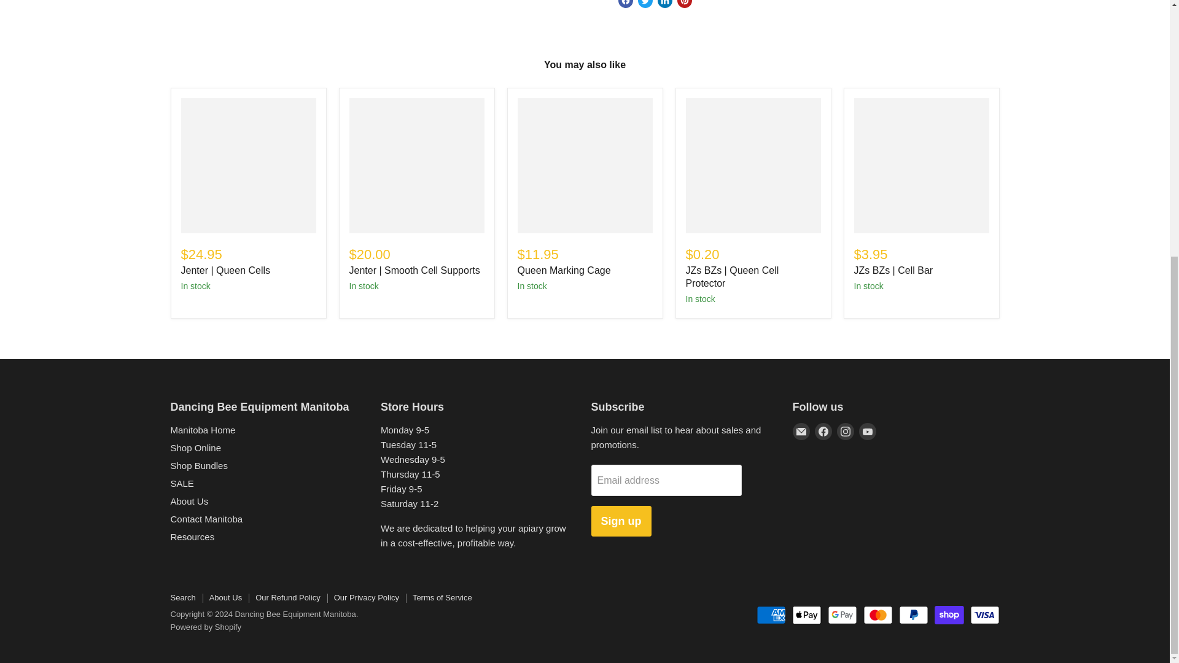 Image resolution: width=1179 pixels, height=663 pixels. What do you see at coordinates (807, 615) in the screenshot?
I see `Apple Pay` at bounding box center [807, 615].